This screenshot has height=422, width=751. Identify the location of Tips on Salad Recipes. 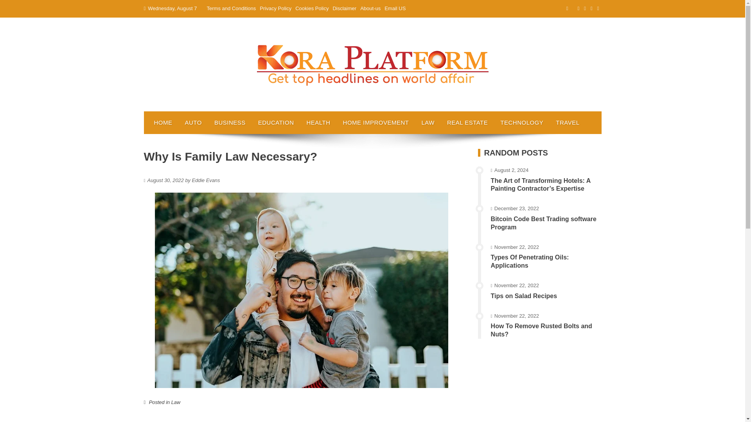
(524, 296).